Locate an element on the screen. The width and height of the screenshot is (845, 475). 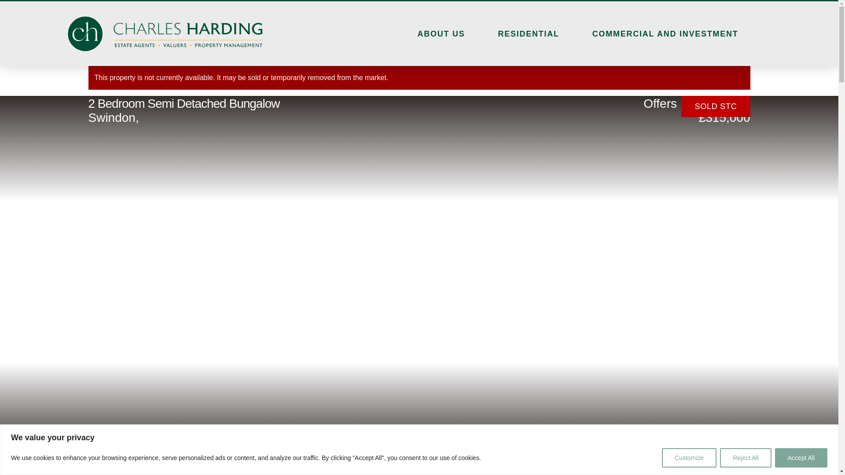
Accept All is located at coordinates (801, 457).